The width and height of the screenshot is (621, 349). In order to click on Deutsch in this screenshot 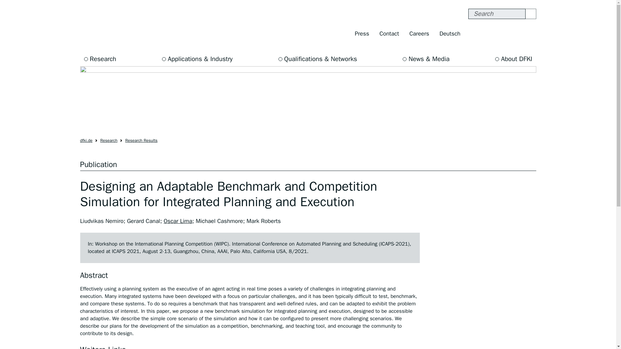, I will do `click(450, 34)`.